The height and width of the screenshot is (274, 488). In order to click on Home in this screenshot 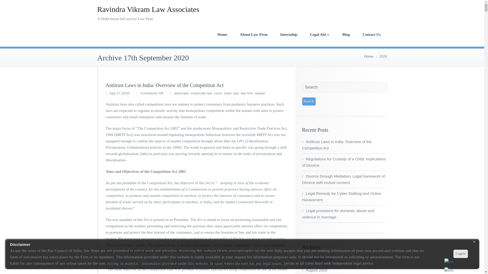, I will do `click(369, 56)`.